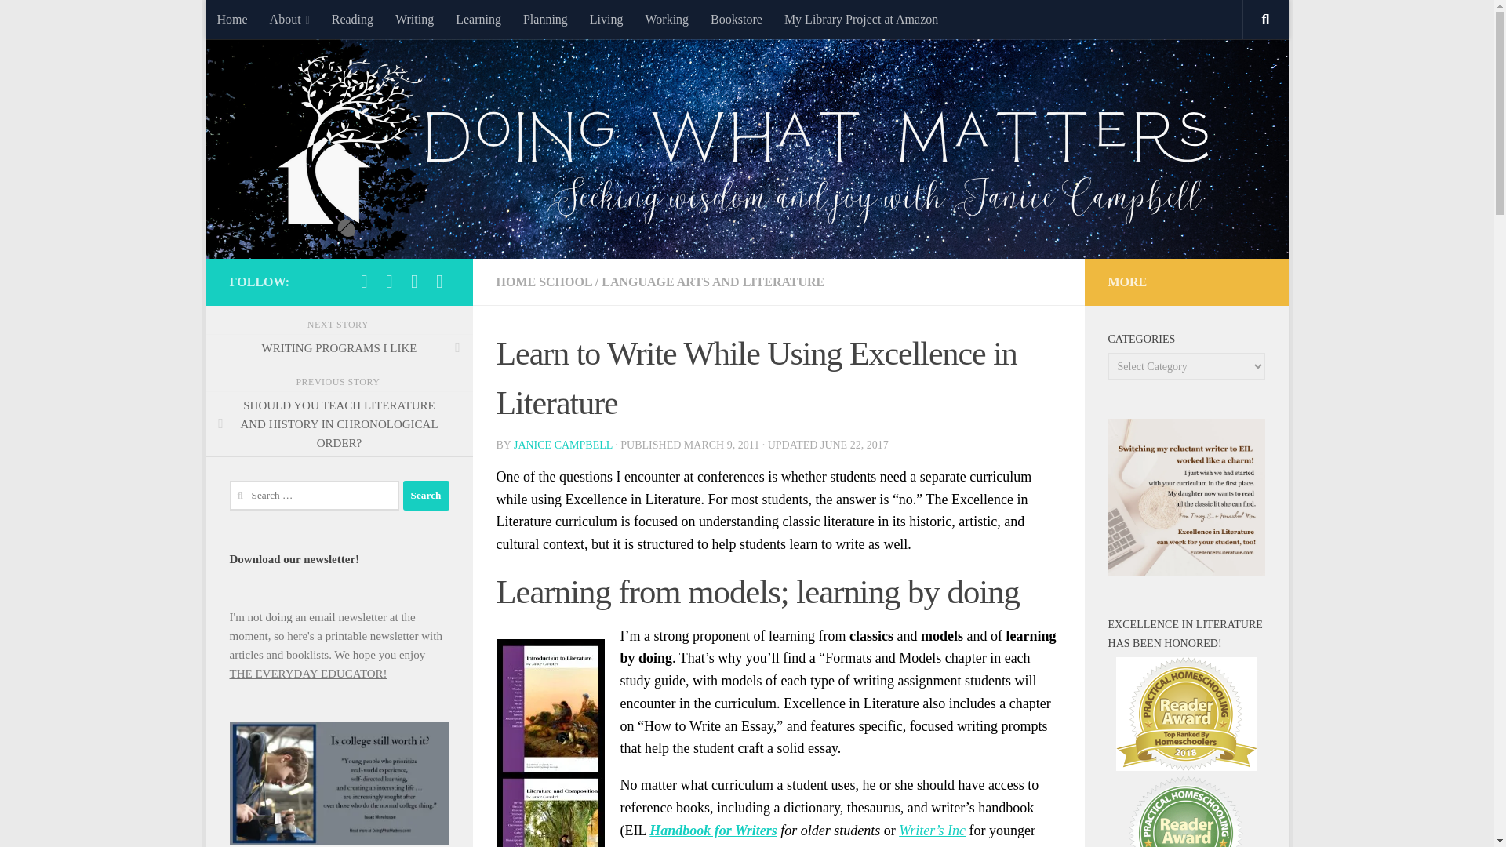 This screenshot has width=1506, height=847. I want to click on Handbook for Writers, so click(712, 830).